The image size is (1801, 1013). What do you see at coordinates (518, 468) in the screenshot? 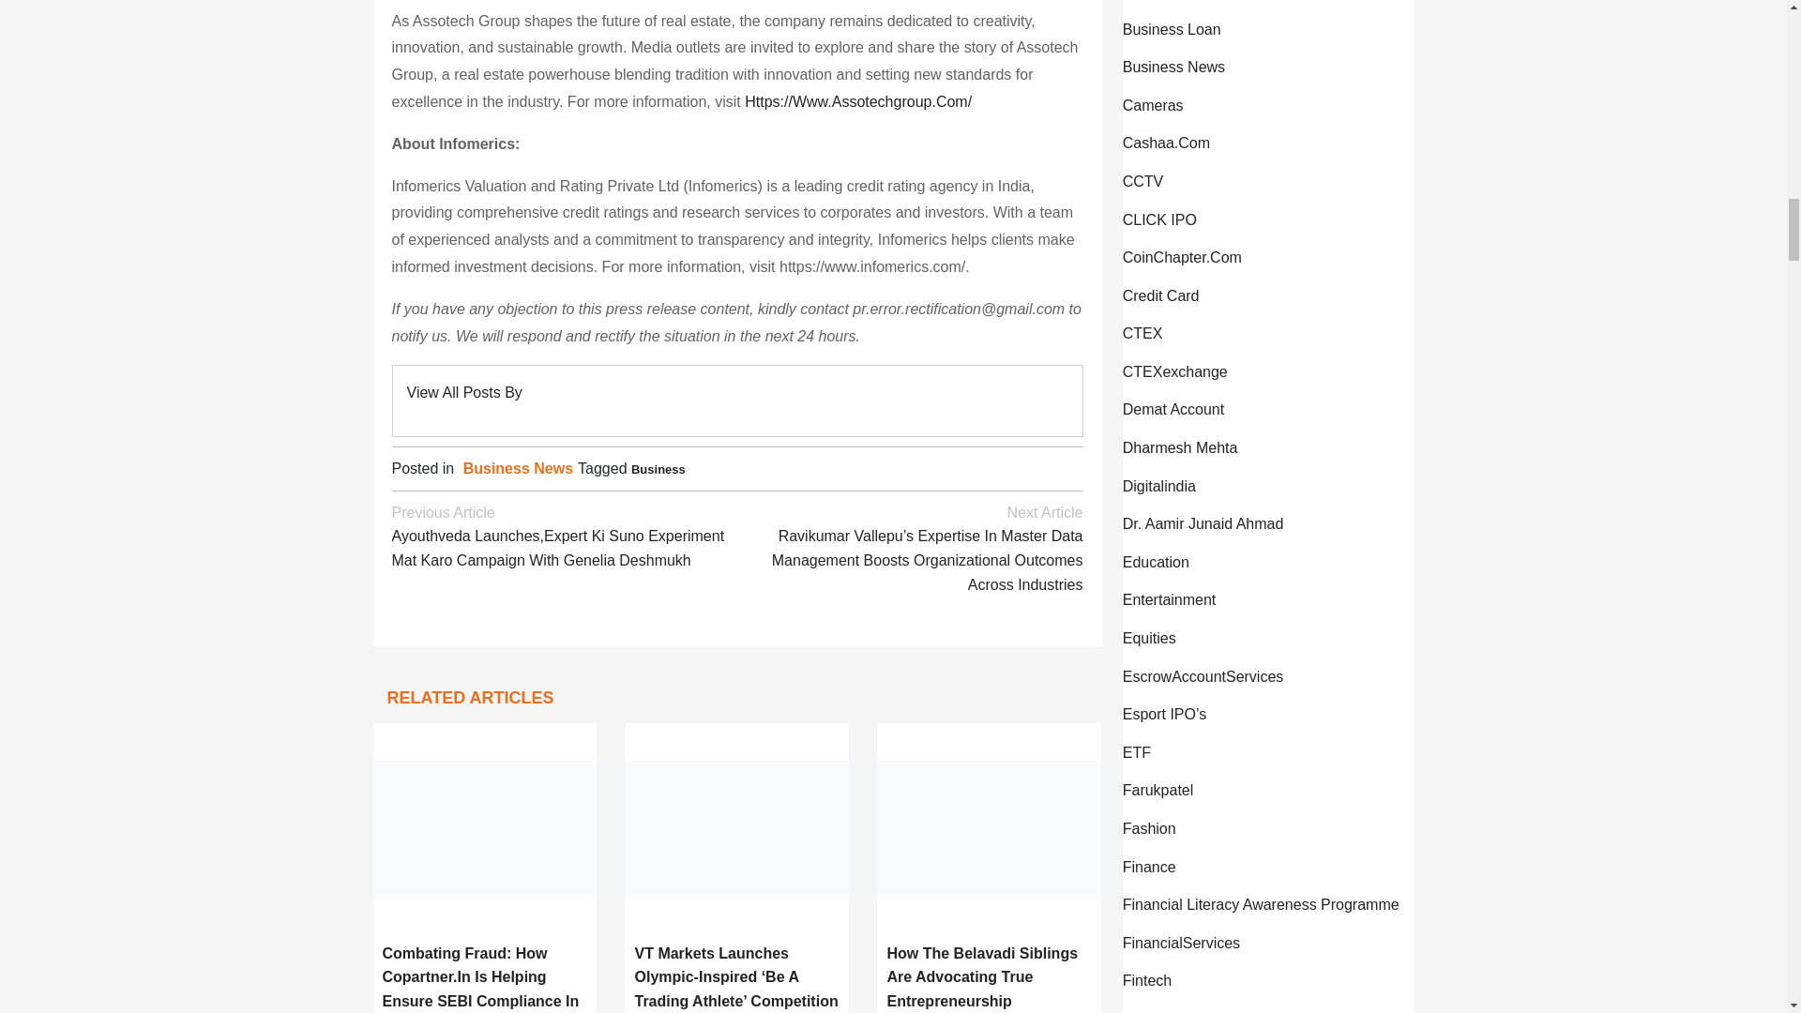
I see `Business News` at bounding box center [518, 468].